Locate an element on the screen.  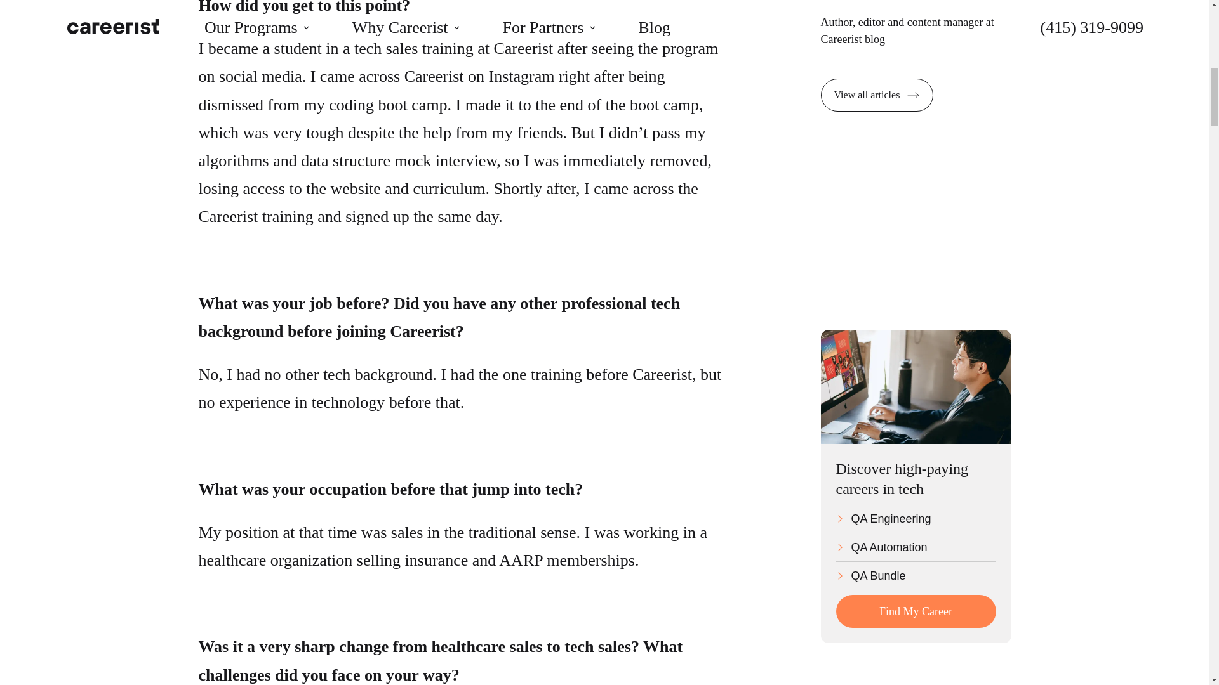
QA Automation is located at coordinates (916, 549).